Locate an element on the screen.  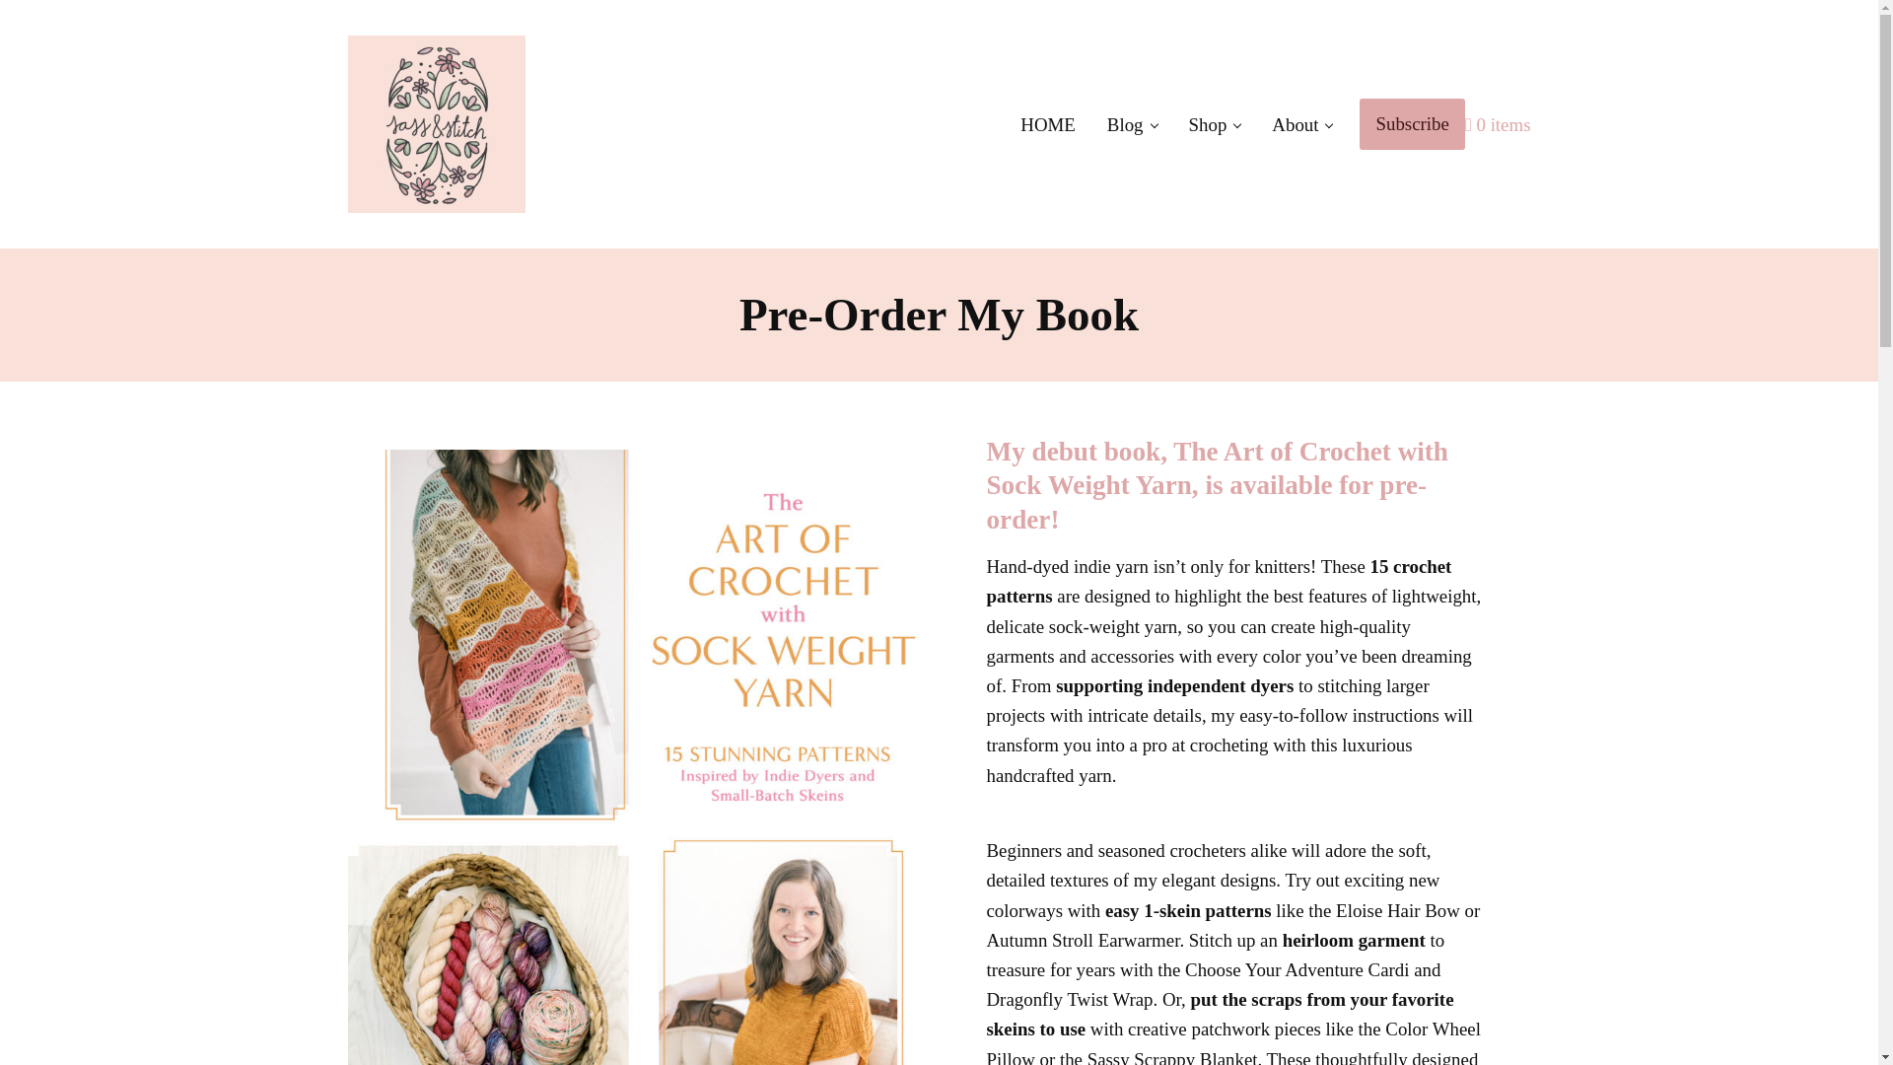
Start shopping is located at coordinates (1499, 124).